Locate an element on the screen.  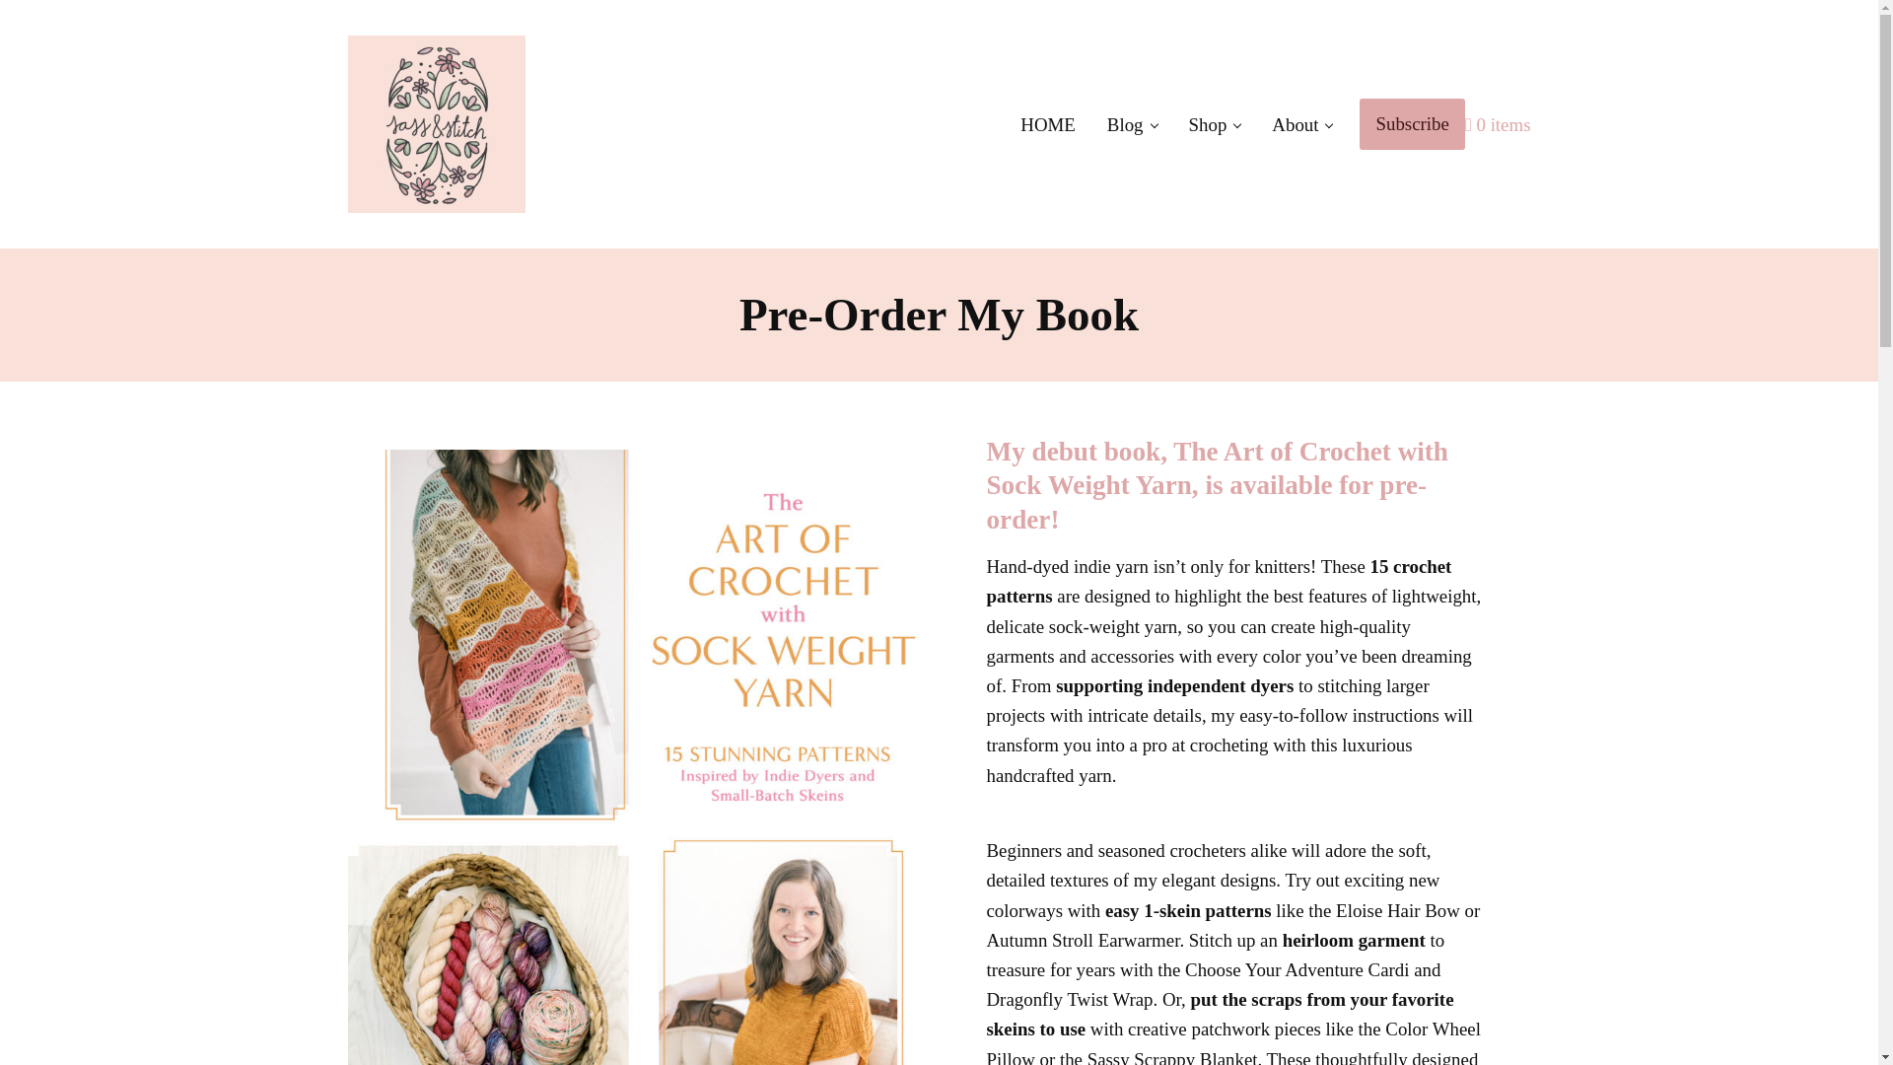
Start shopping is located at coordinates (1499, 124).